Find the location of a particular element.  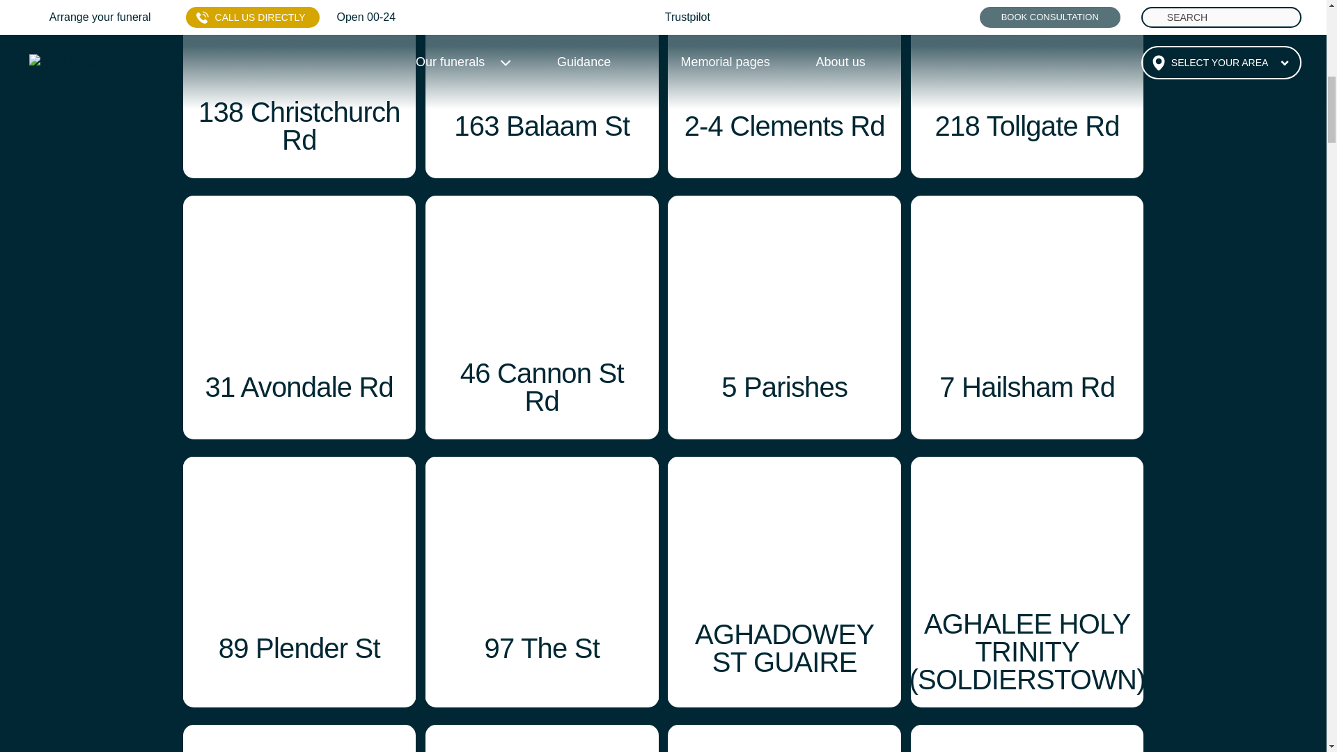

163 Balaam St is located at coordinates (542, 89).